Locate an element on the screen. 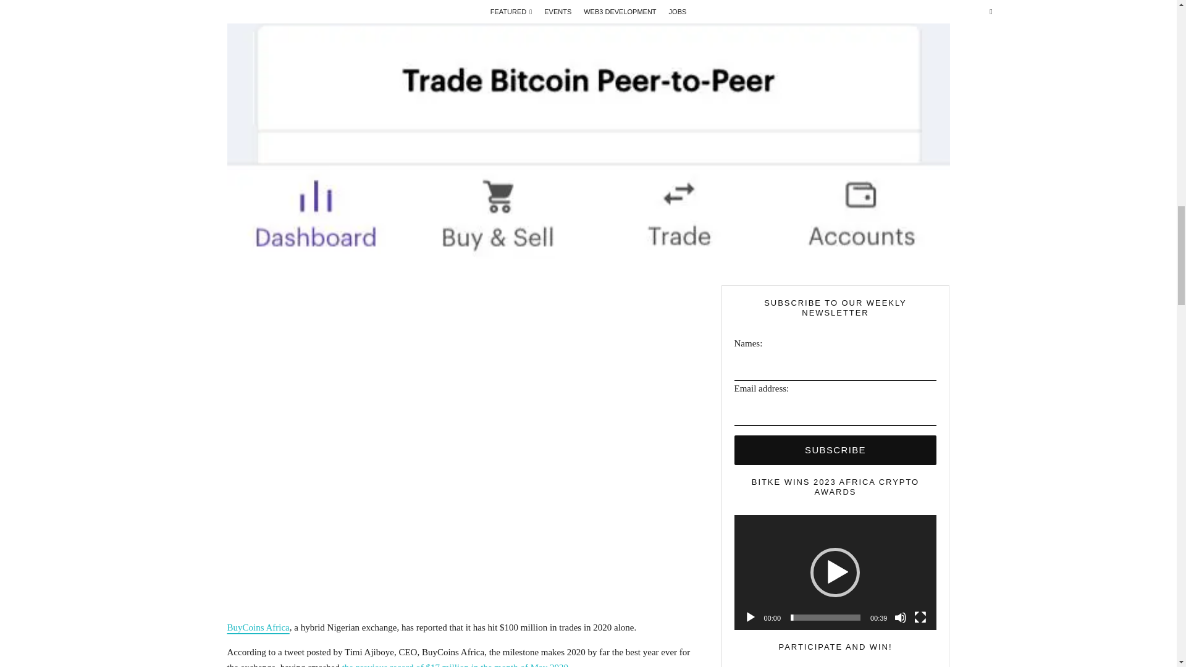  Fullscreen is located at coordinates (920, 618).